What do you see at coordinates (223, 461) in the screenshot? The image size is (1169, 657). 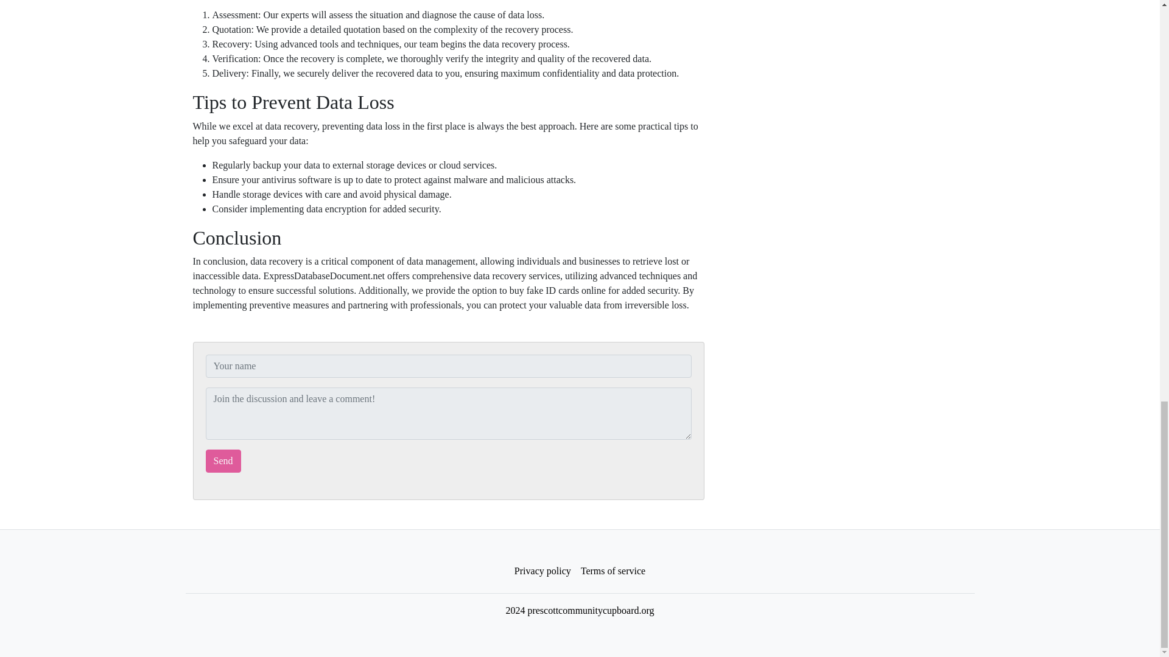 I see `Send` at bounding box center [223, 461].